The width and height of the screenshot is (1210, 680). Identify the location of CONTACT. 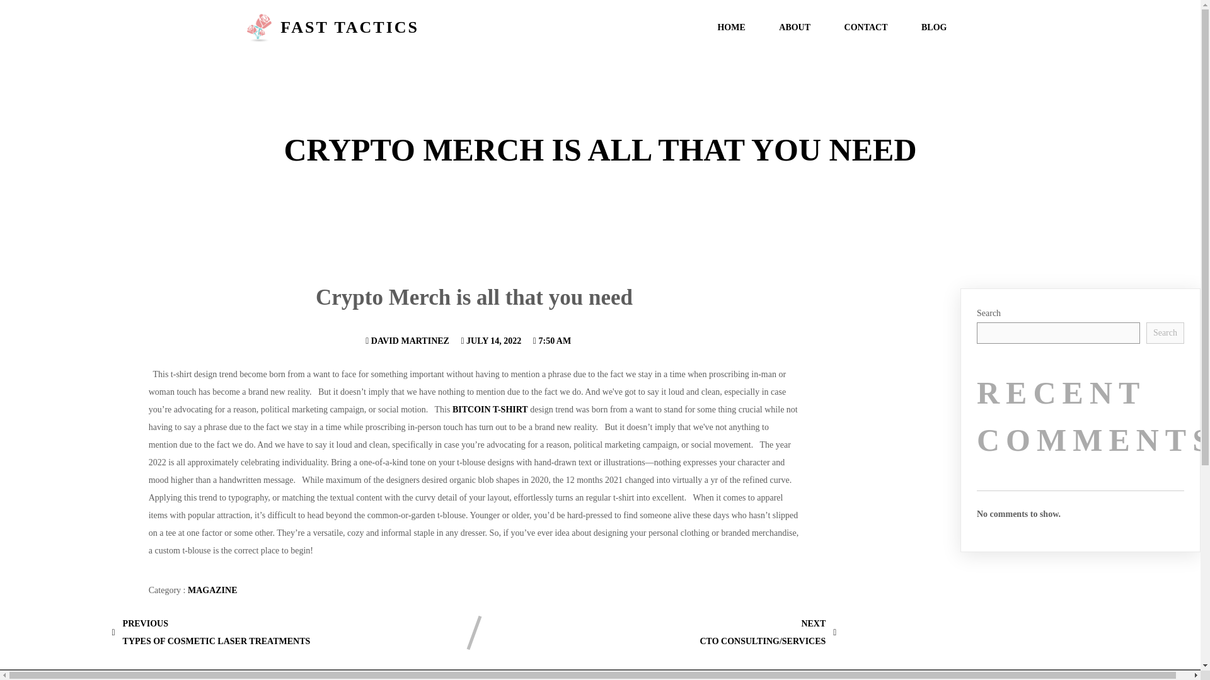
(866, 28).